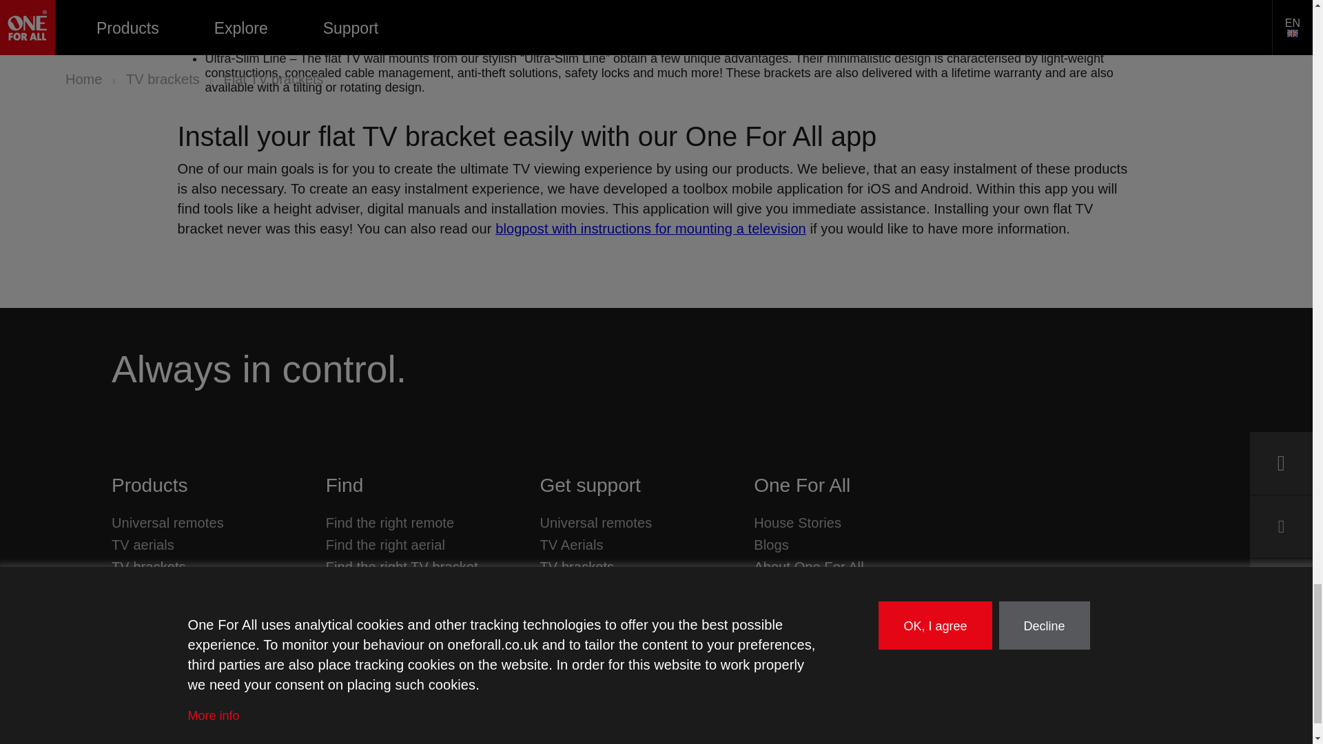  What do you see at coordinates (344, 486) in the screenshot?
I see `Find the right product` at bounding box center [344, 486].